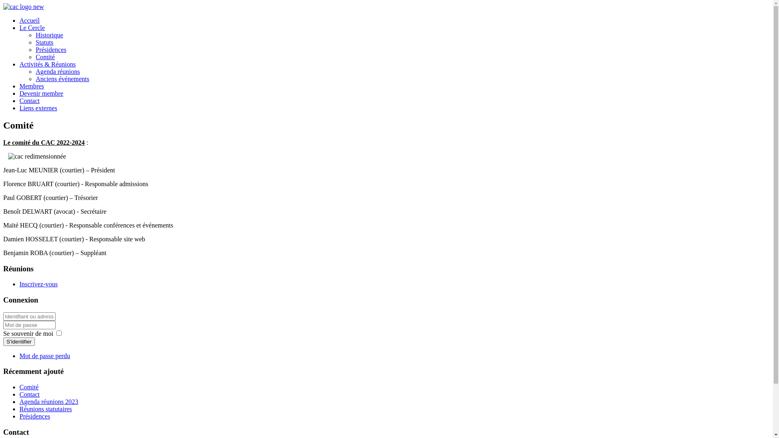 The width and height of the screenshot is (779, 438). I want to click on Statuts, so click(45, 42).